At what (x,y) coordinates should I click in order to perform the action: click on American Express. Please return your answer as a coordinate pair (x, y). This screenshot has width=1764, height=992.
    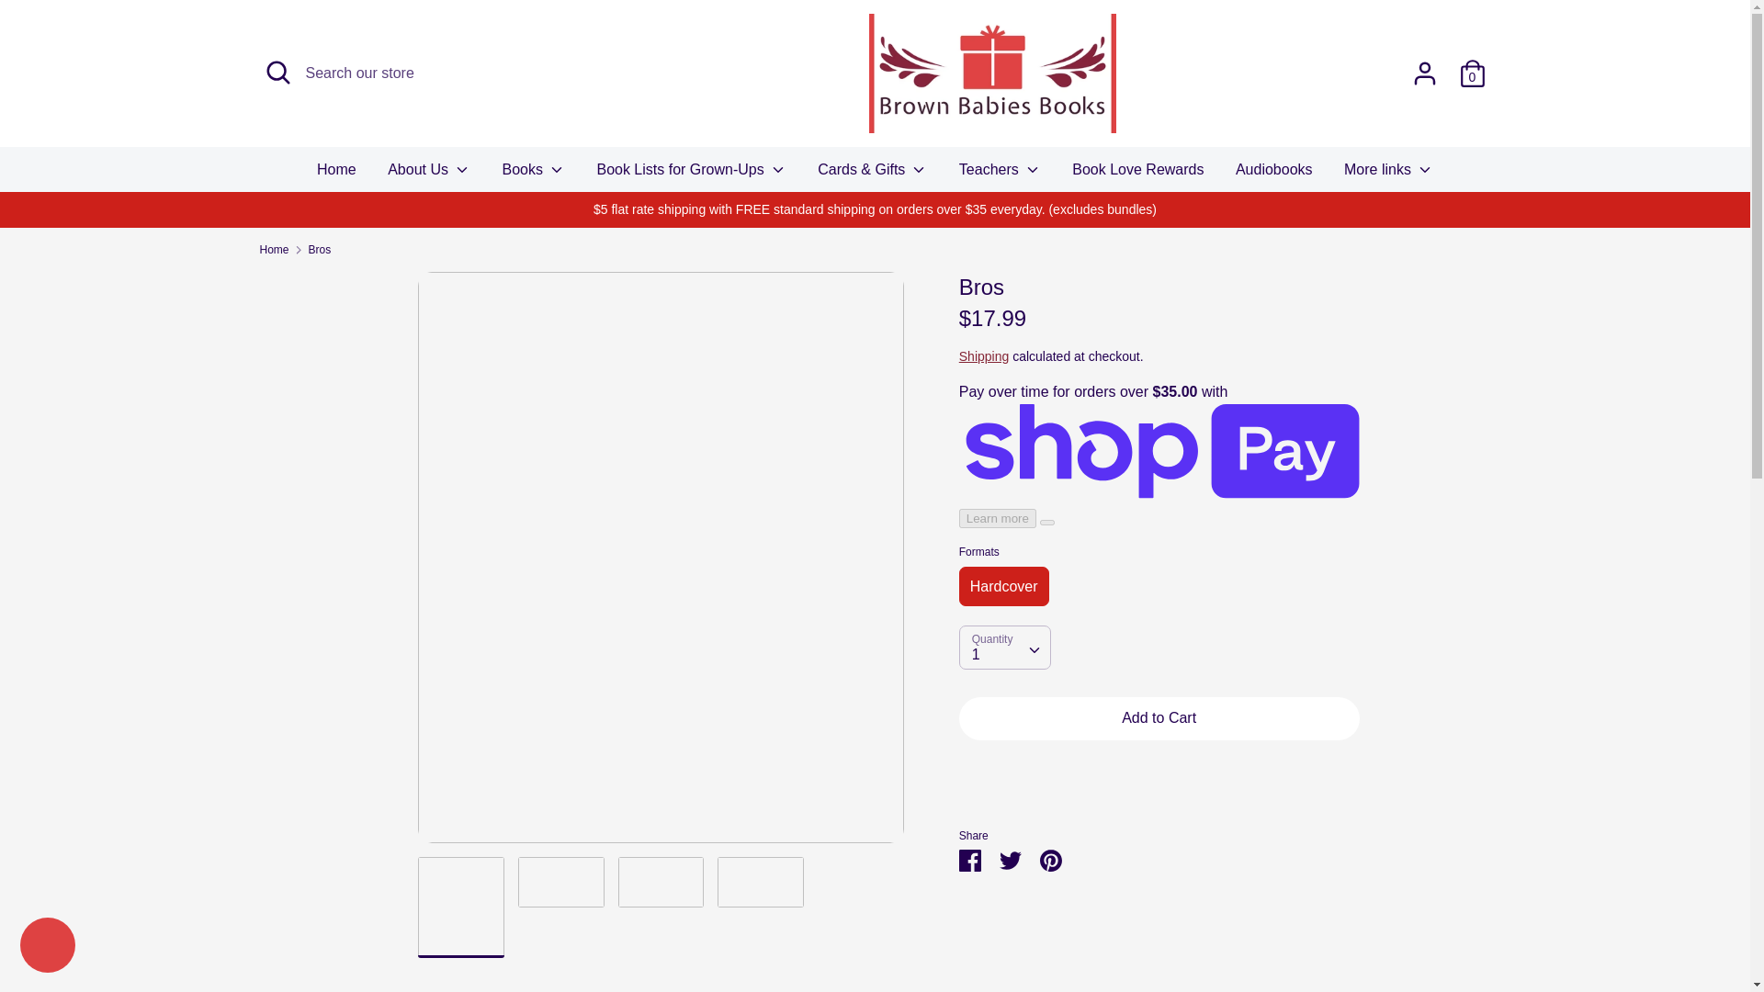
    Looking at the image, I should click on (1062, 932).